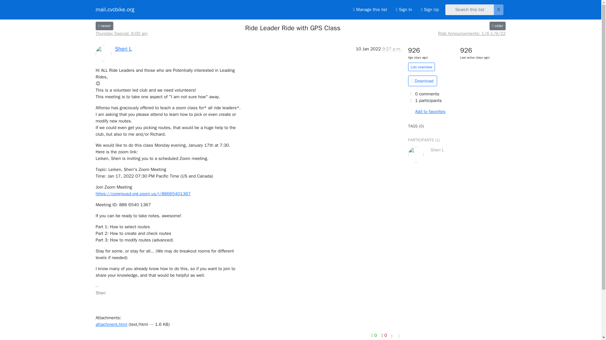 This screenshot has width=606, height=340. Describe the element at coordinates (456, 111) in the screenshot. I see `You must be logged-in to have favorites.` at that location.